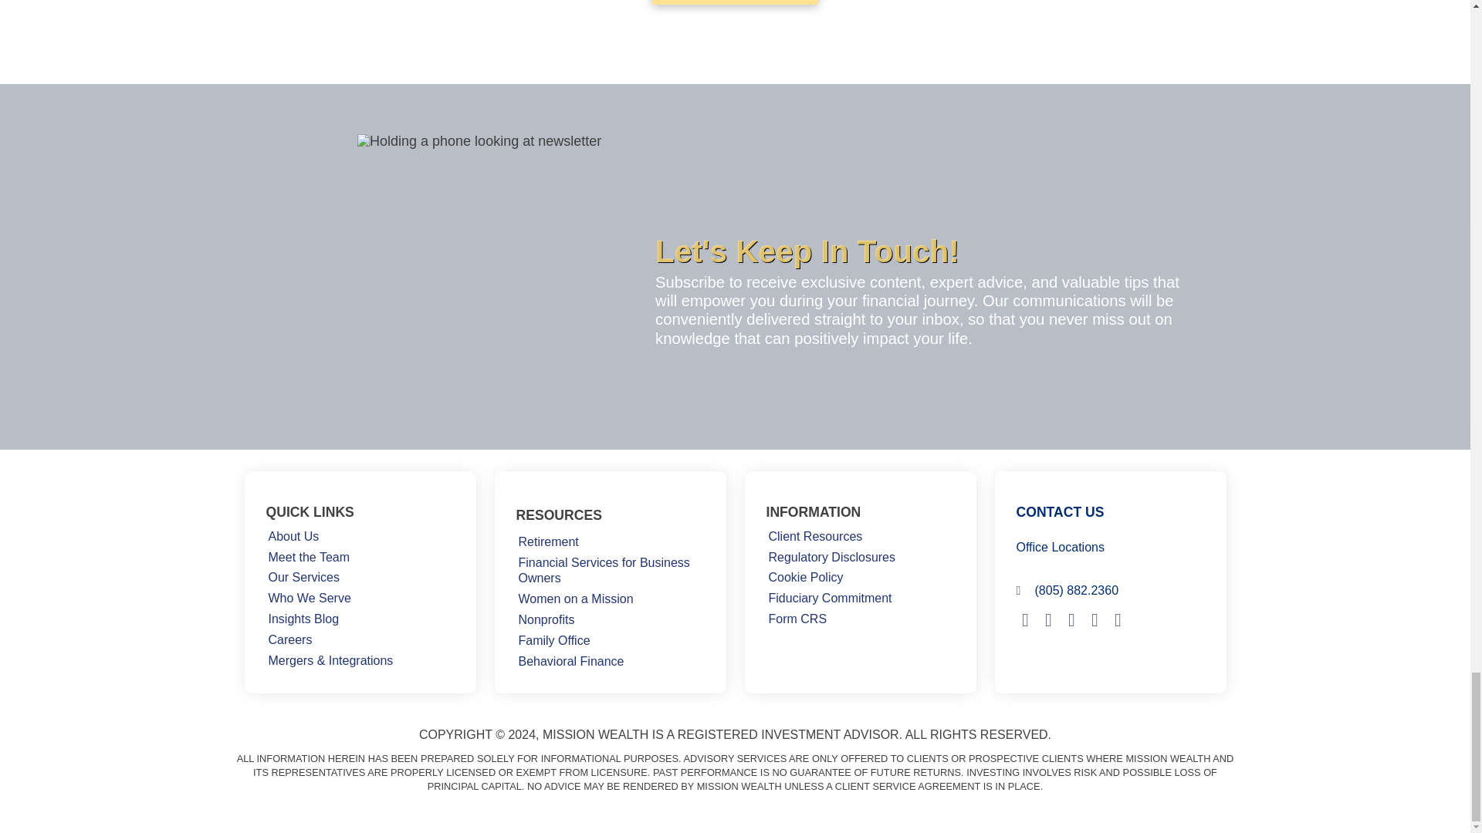 Image resolution: width=1482 pixels, height=833 pixels. I want to click on Financial Services for Business Owners, so click(610, 571).